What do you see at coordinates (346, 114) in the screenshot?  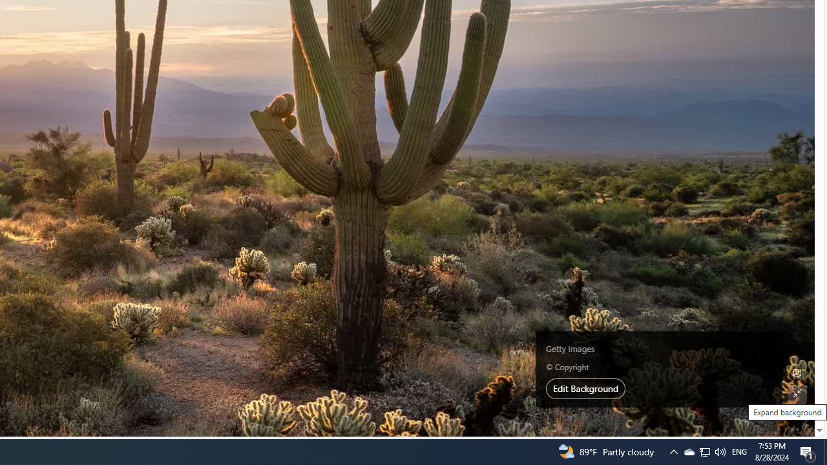 I see `tab-4` at bounding box center [346, 114].